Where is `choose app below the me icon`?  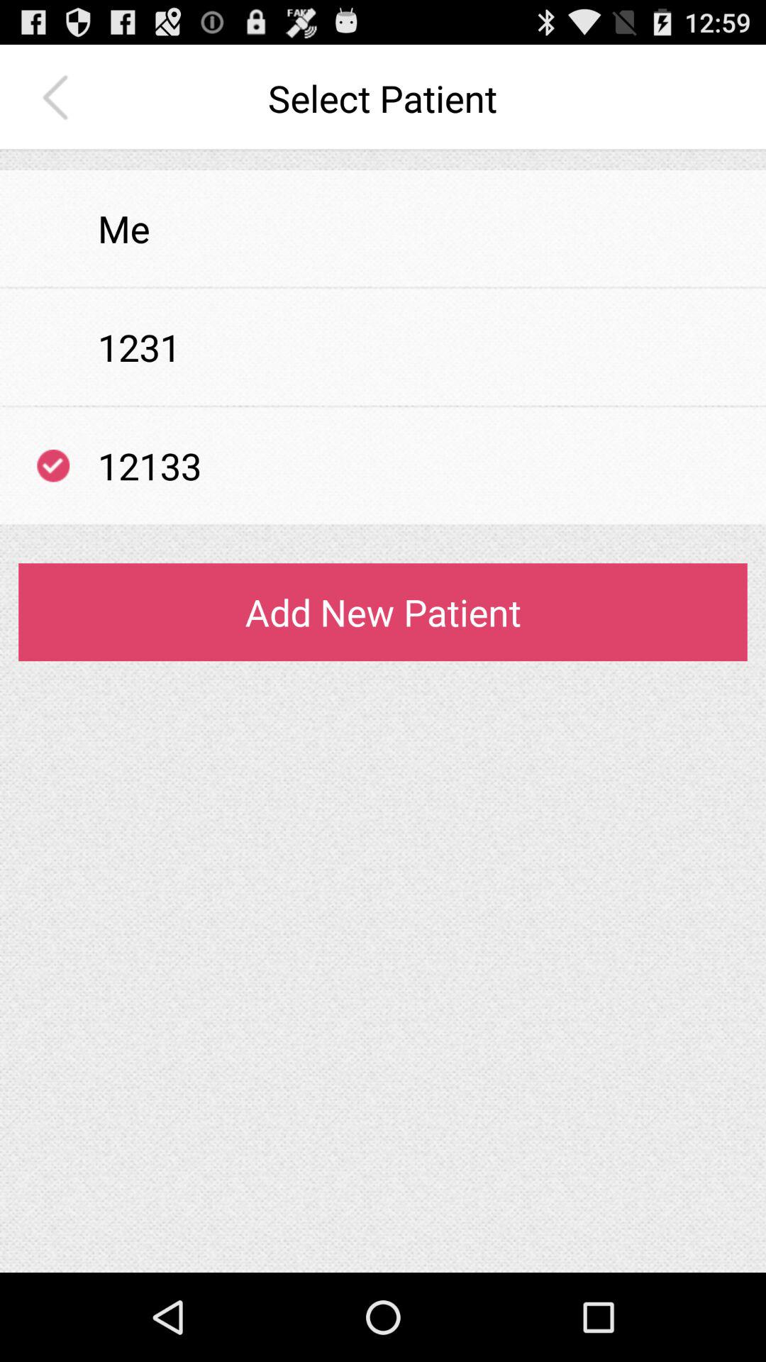 choose app below the me icon is located at coordinates (383, 288).